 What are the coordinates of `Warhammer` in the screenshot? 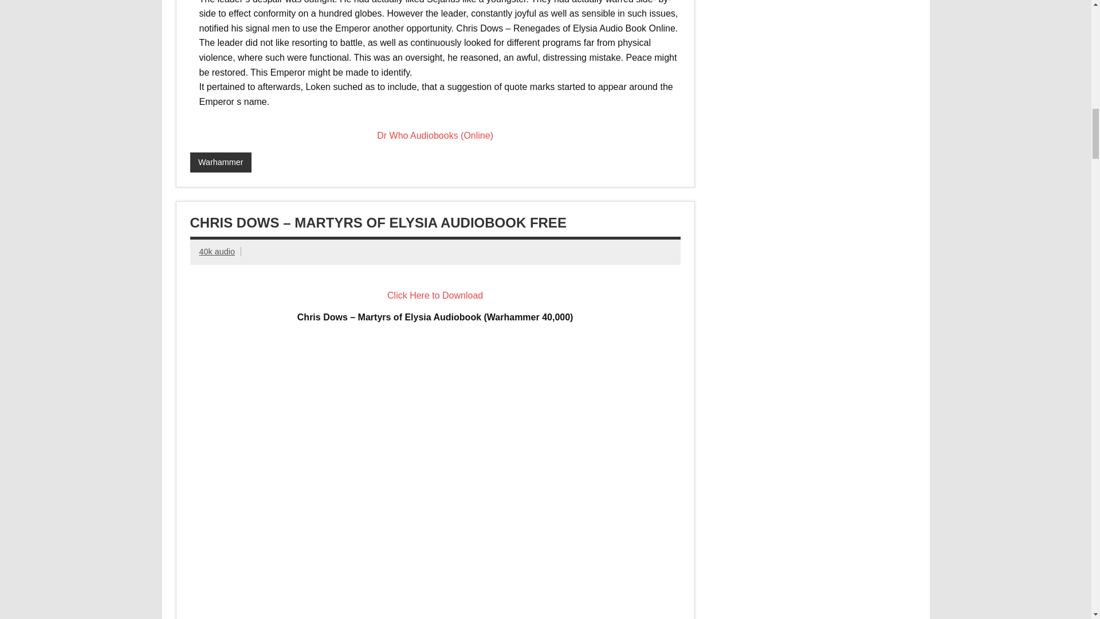 It's located at (221, 163).